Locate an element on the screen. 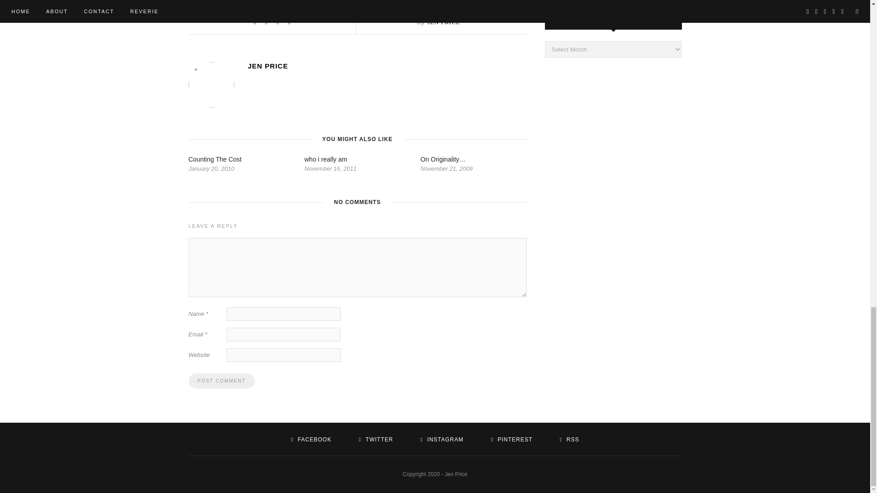  PINTEREST is located at coordinates (512, 439).